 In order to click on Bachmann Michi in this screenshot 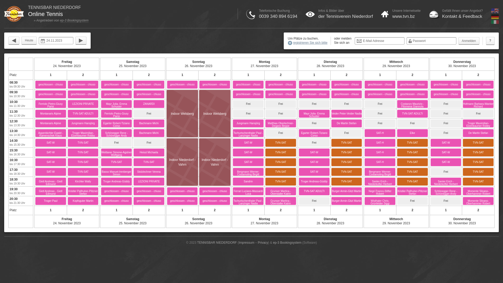, I will do `click(149, 123)`.